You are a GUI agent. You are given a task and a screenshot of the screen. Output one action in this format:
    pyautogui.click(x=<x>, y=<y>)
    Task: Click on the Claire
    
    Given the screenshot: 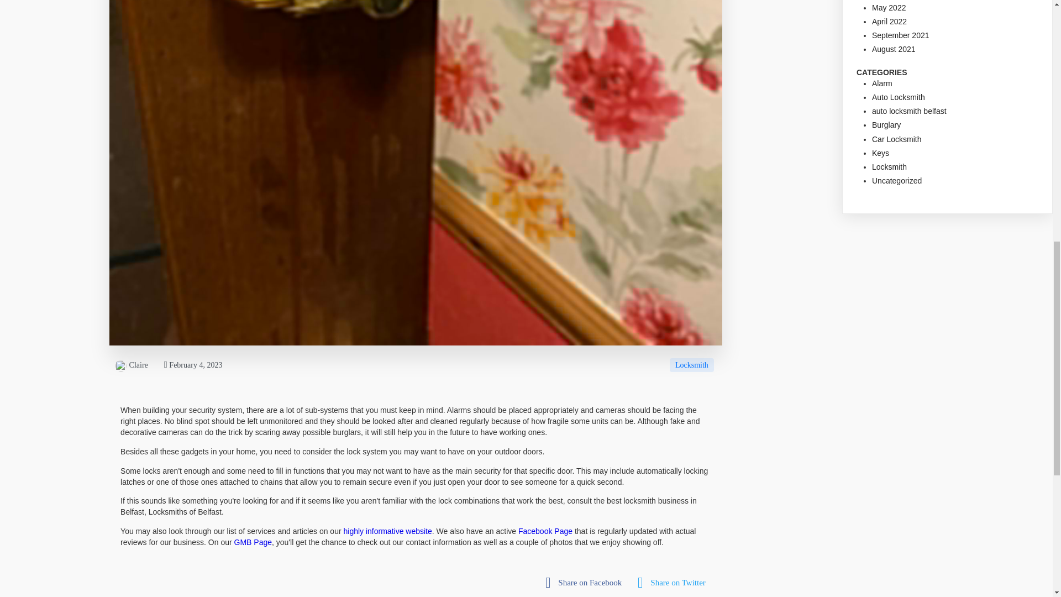 What is the action you would take?
    pyautogui.click(x=132, y=365)
    